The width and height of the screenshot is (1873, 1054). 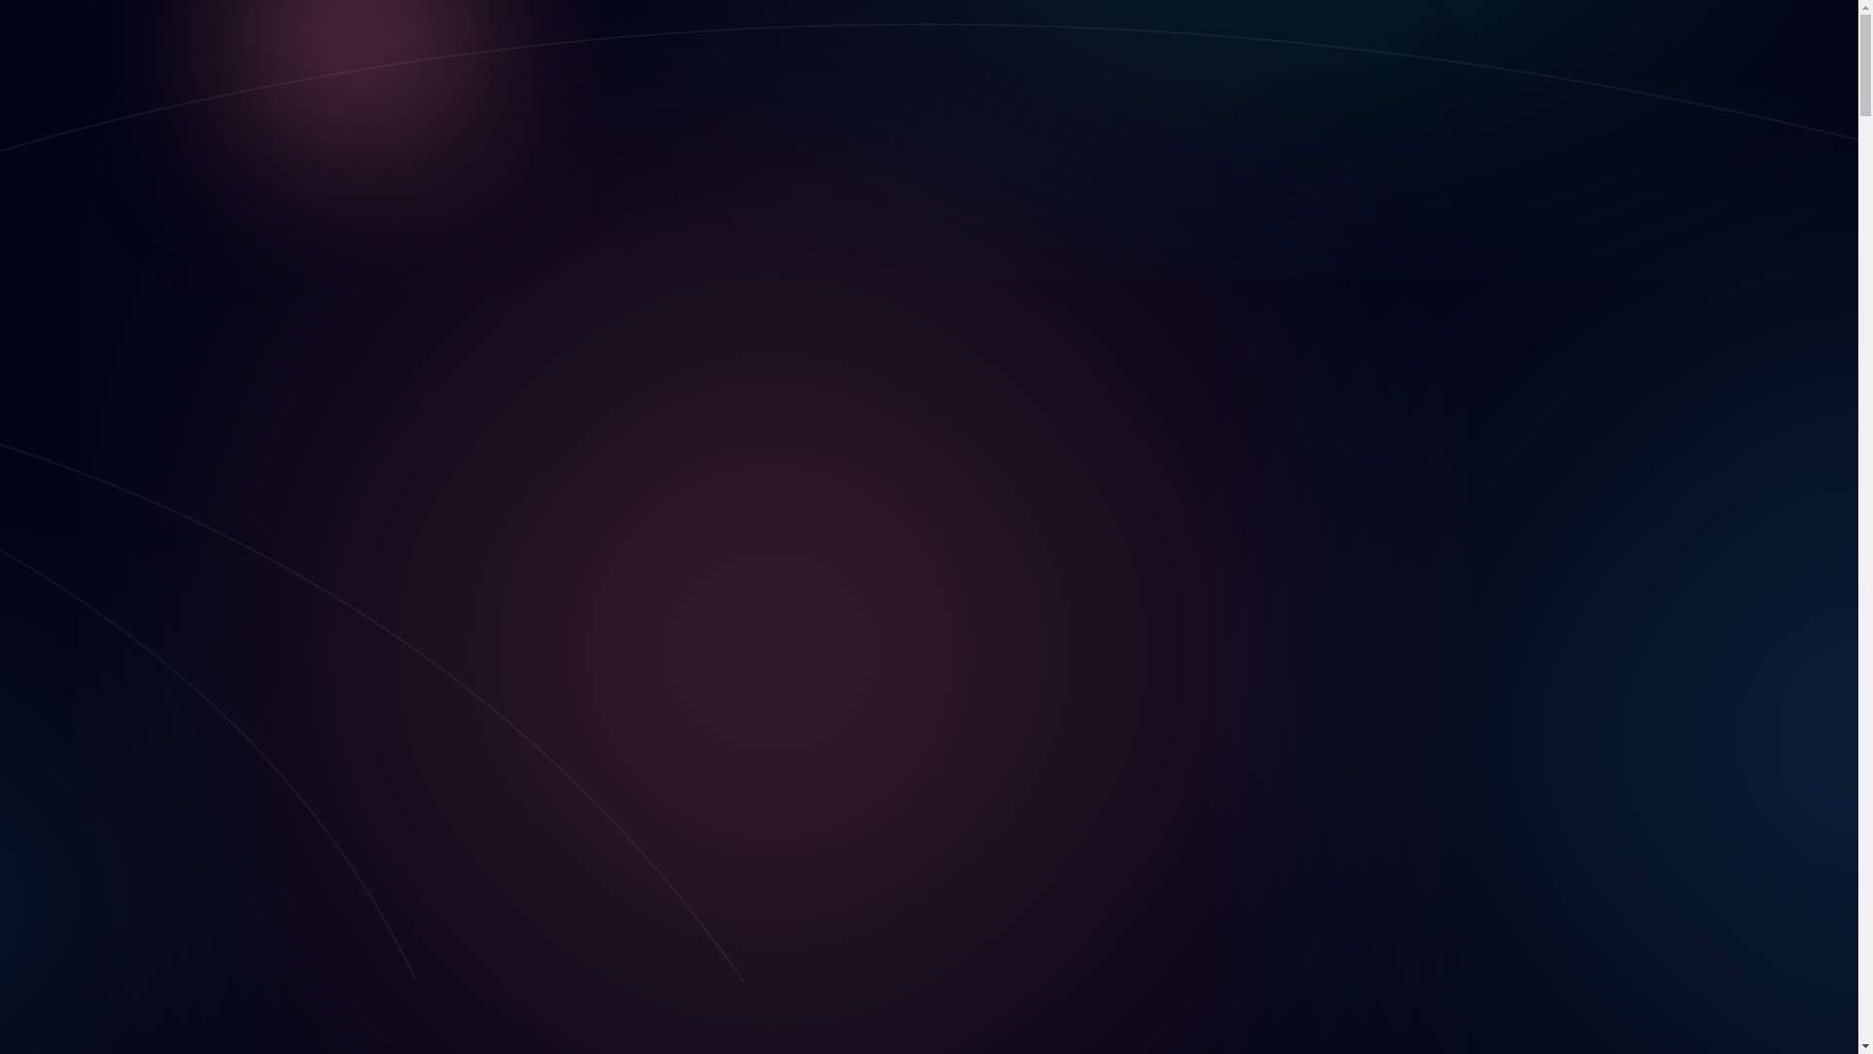 I want to click on WordPress Website Audit Service, so click(x=183, y=146).